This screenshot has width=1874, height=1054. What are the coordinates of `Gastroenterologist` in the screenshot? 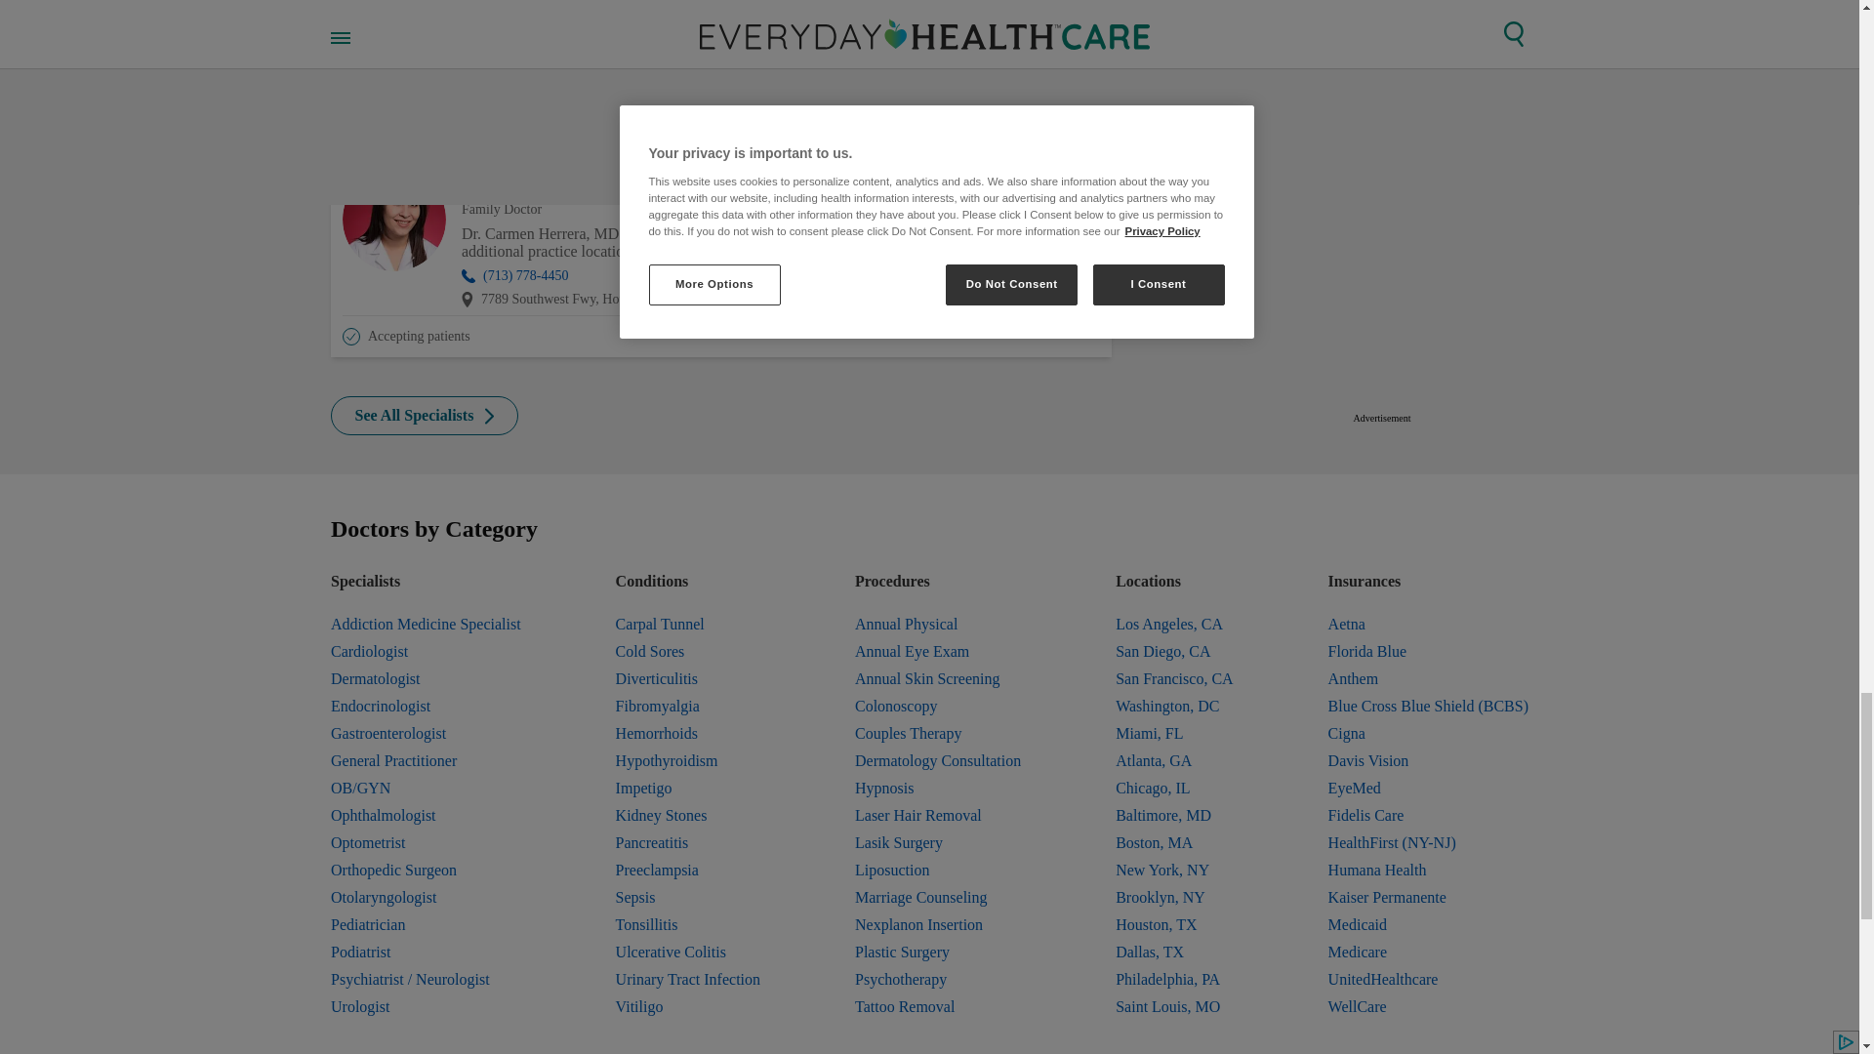 It's located at (426, 733).